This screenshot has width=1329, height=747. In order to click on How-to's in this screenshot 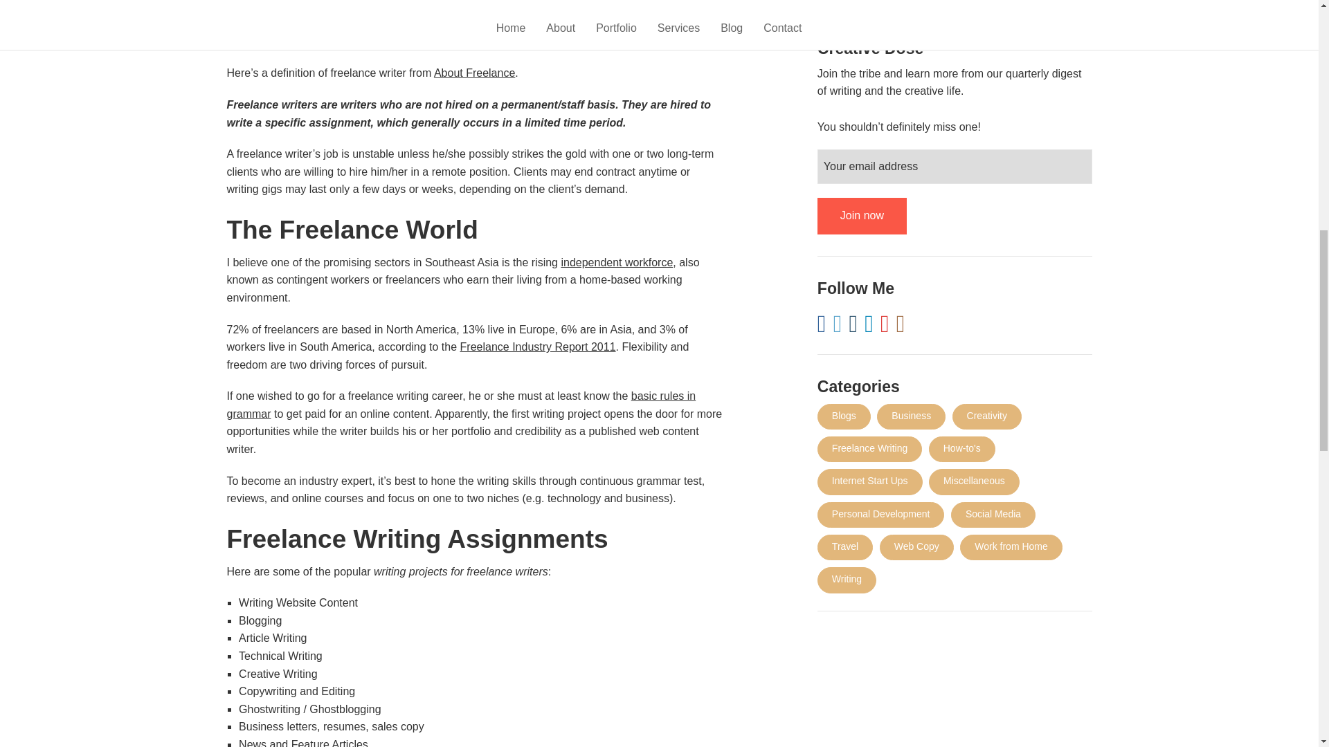, I will do `click(962, 449)`.